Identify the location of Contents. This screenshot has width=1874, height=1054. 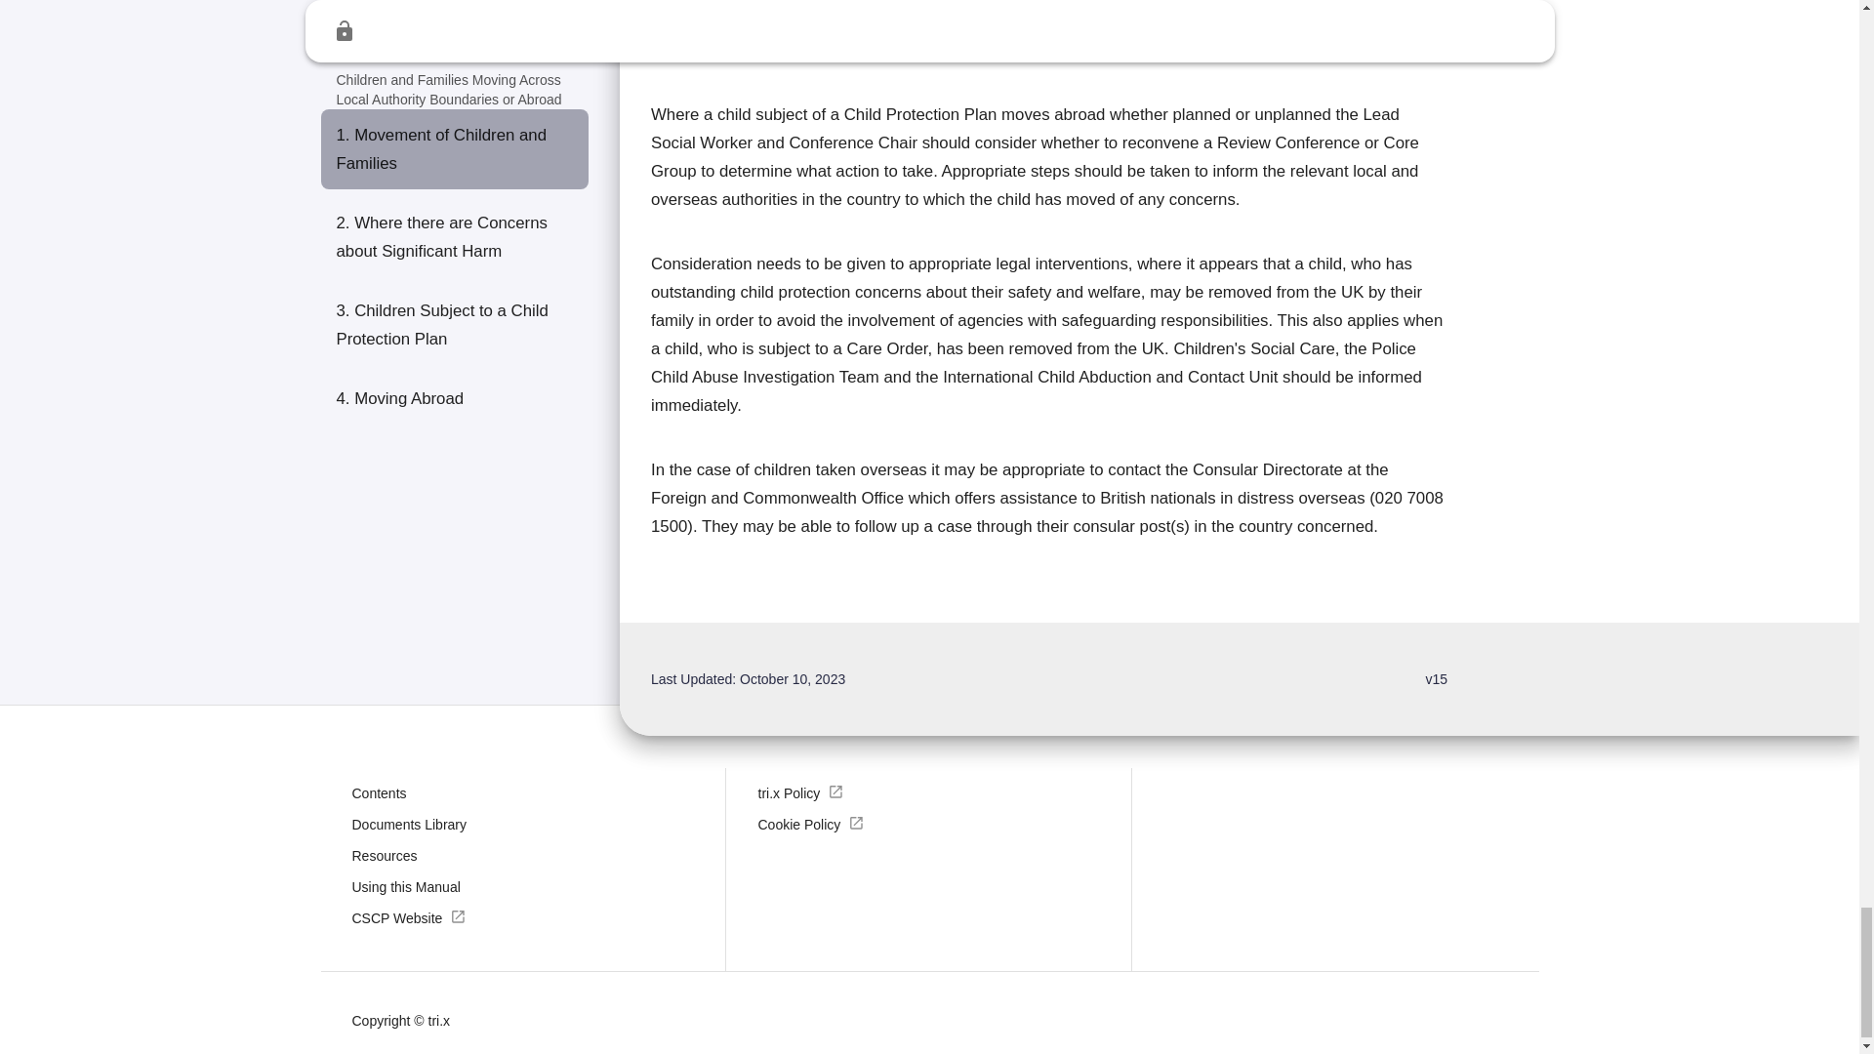
(379, 792).